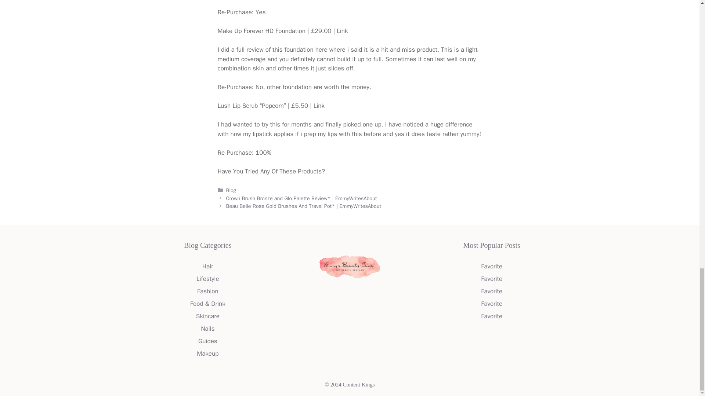  What do you see at coordinates (231, 190) in the screenshot?
I see `Blog` at bounding box center [231, 190].